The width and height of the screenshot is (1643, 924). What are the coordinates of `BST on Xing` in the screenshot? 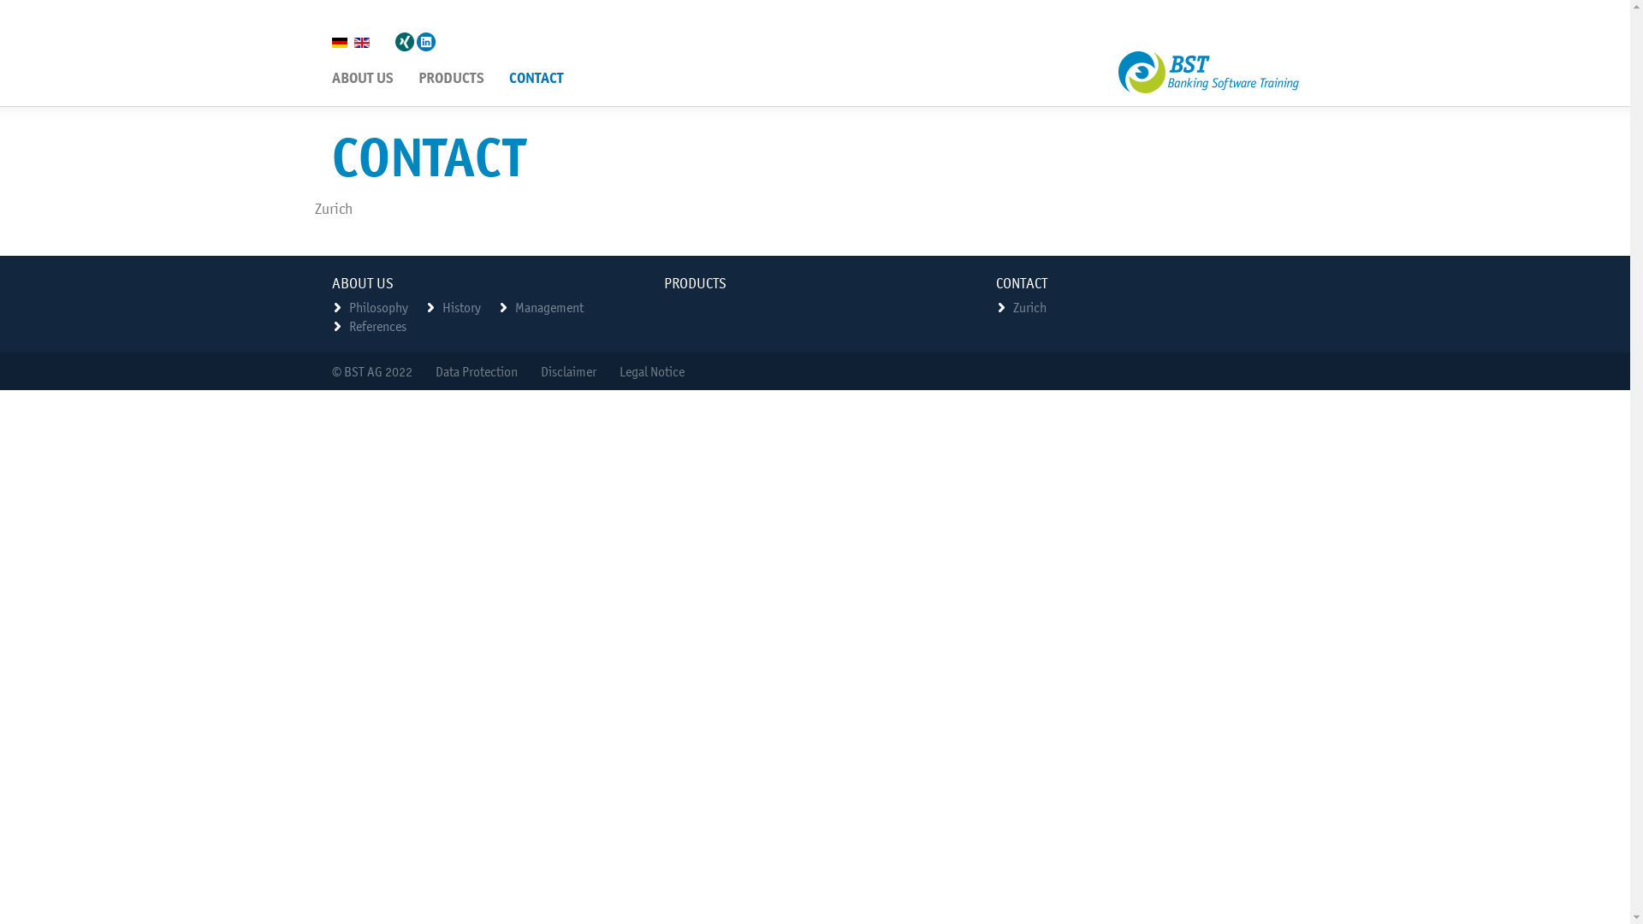 It's located at (405, 42).